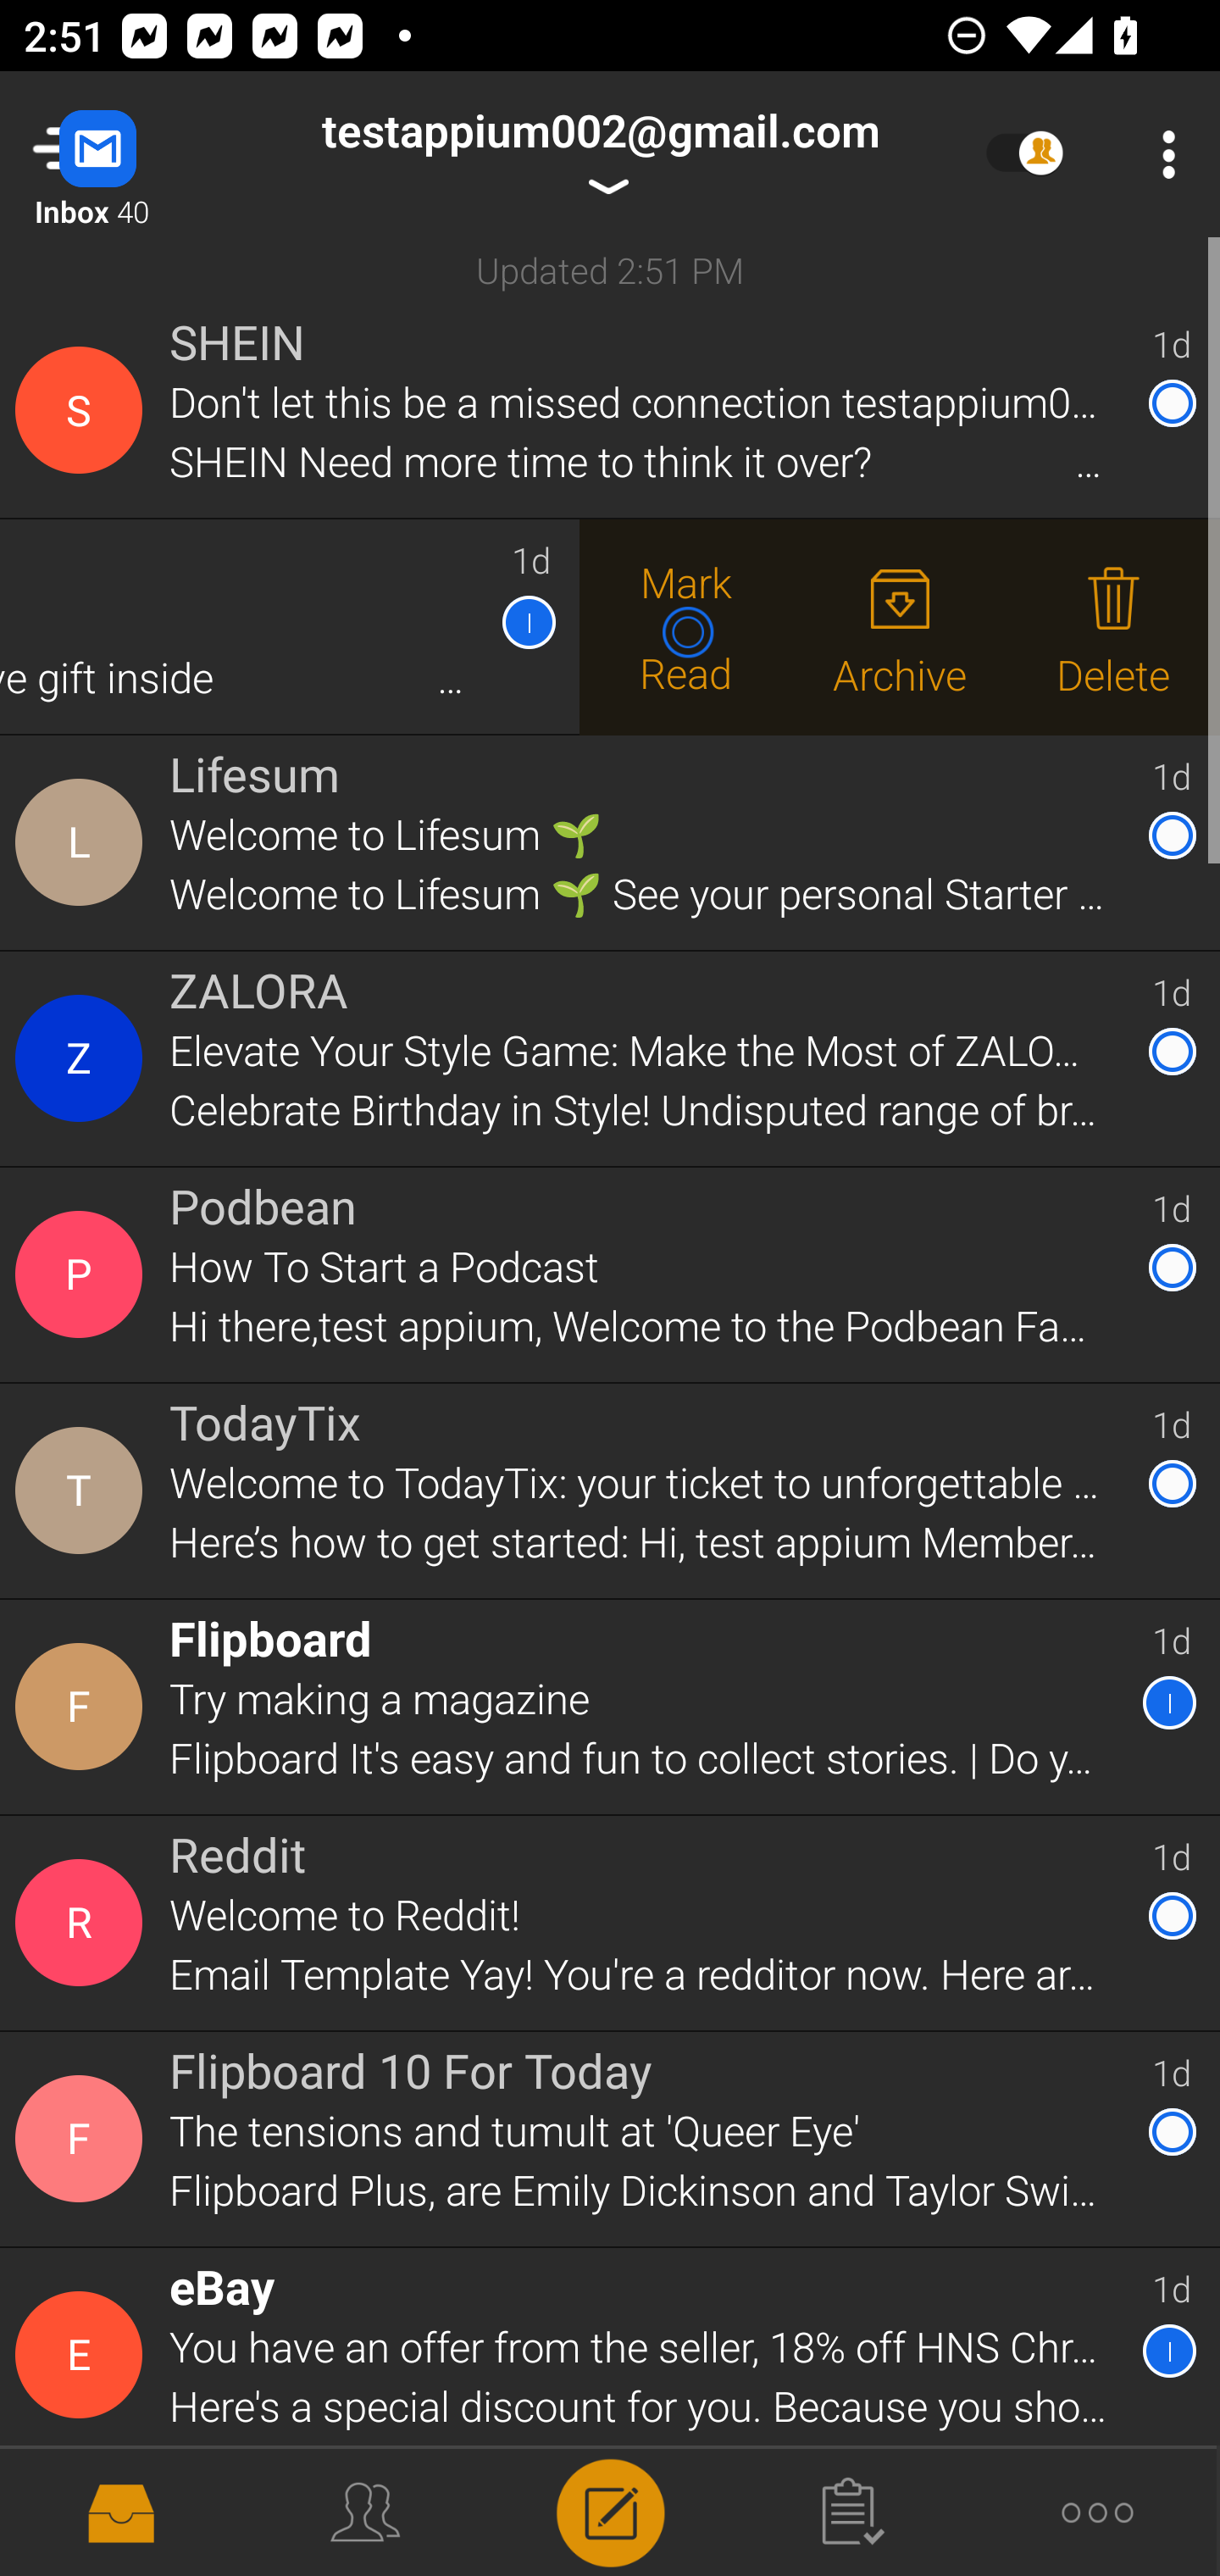  What do you see at coordinates (83, 1274) in the screenshot?
I see `Contact Details` at bounding box center [83, 1274].